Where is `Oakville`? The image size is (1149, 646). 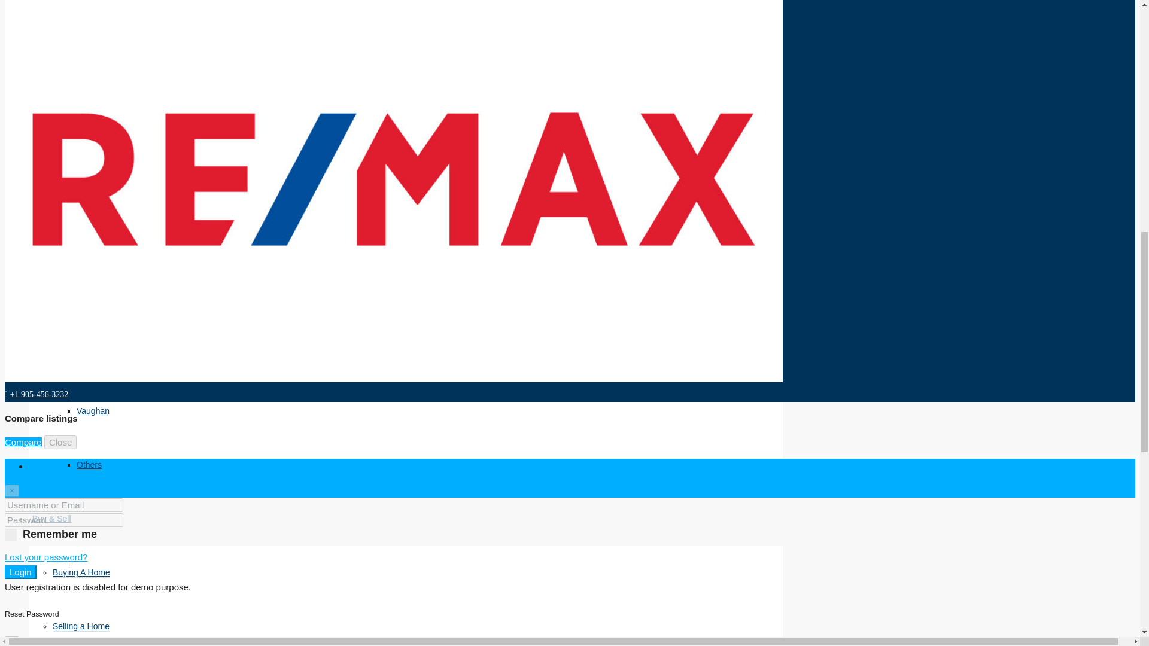
Oakville is located at coordinates (92, 356).